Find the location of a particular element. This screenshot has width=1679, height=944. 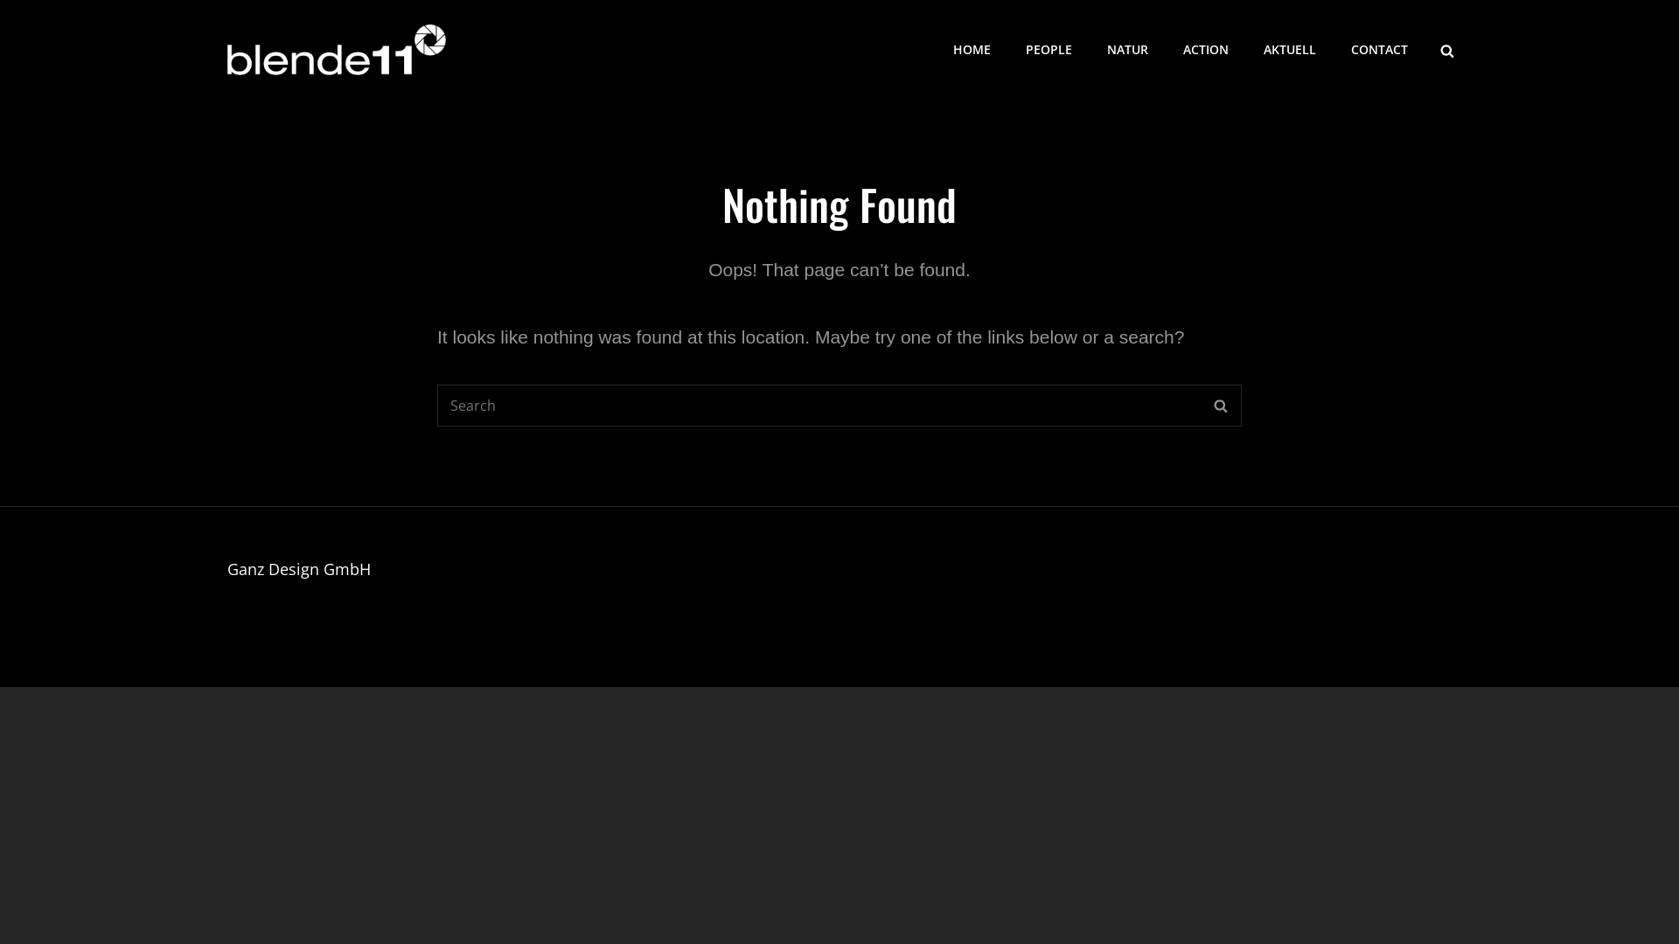

CONTACT is located at coordinates (1380, 50).